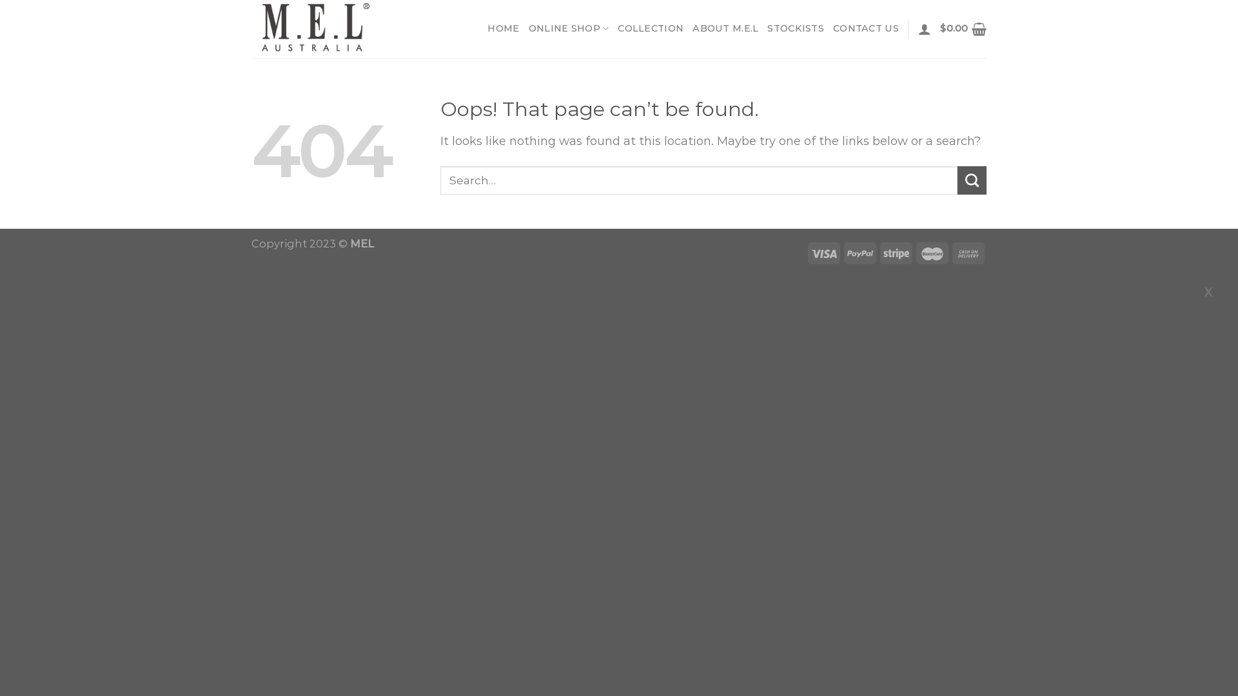 The height and width of the screenshot is (696, 1238). What do you see at coordinates (866, 28) in the screenshot?
I see `CONTACT US` at bounding box center [866, 28].